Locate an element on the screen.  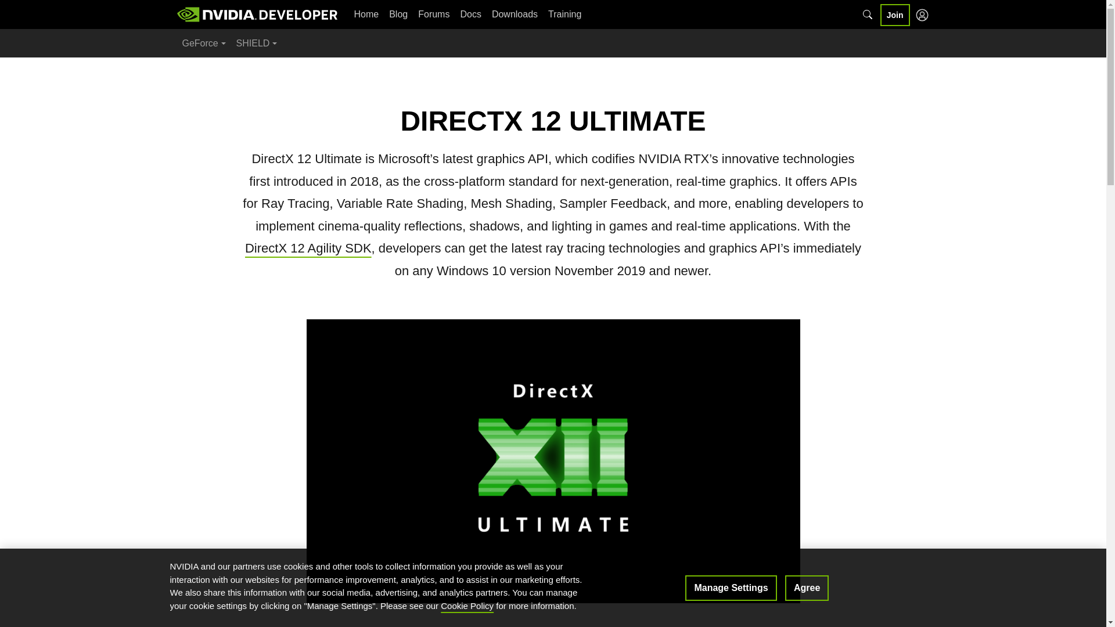
Forums is located at coordinates (433, 14).